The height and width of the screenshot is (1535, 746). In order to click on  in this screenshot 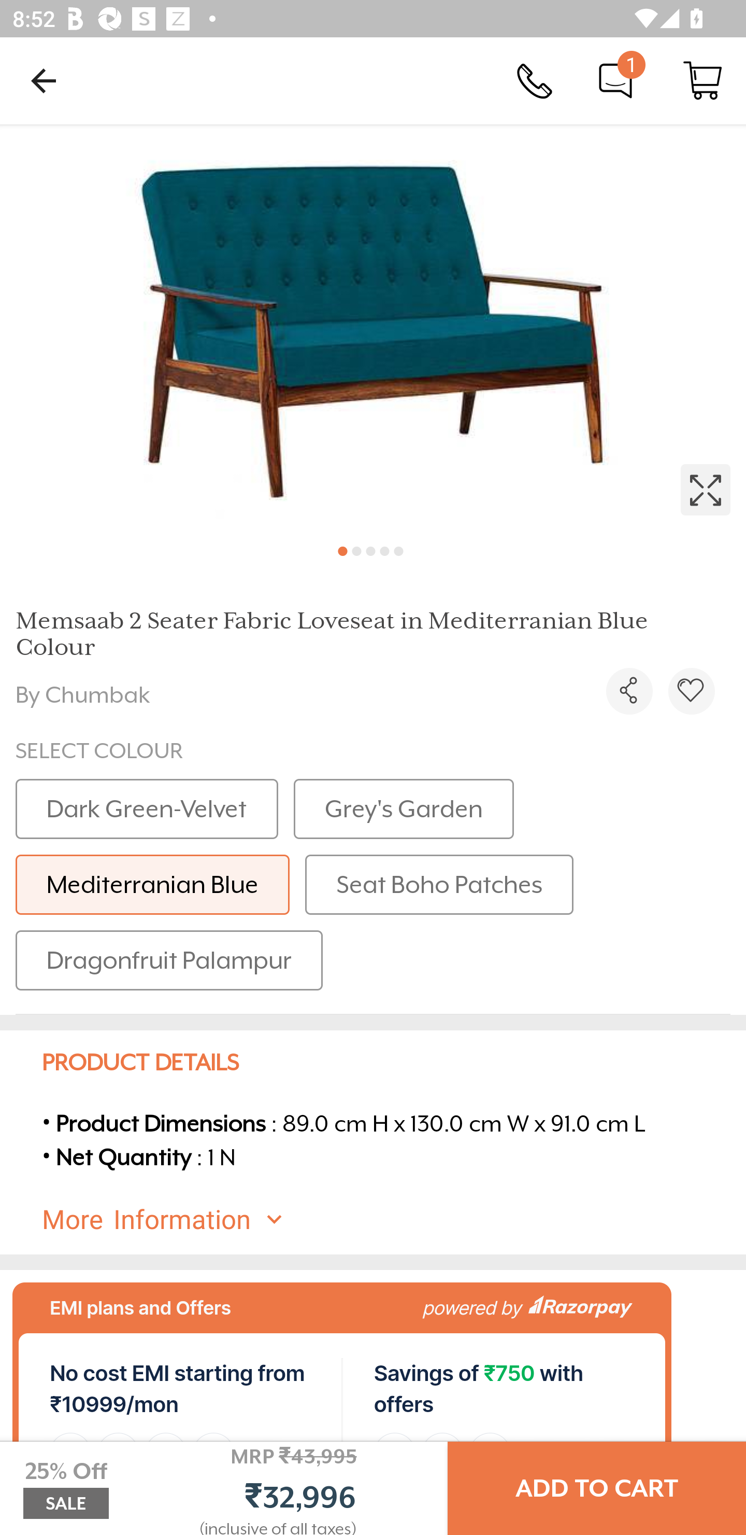, I will do `click(629, 691)`.